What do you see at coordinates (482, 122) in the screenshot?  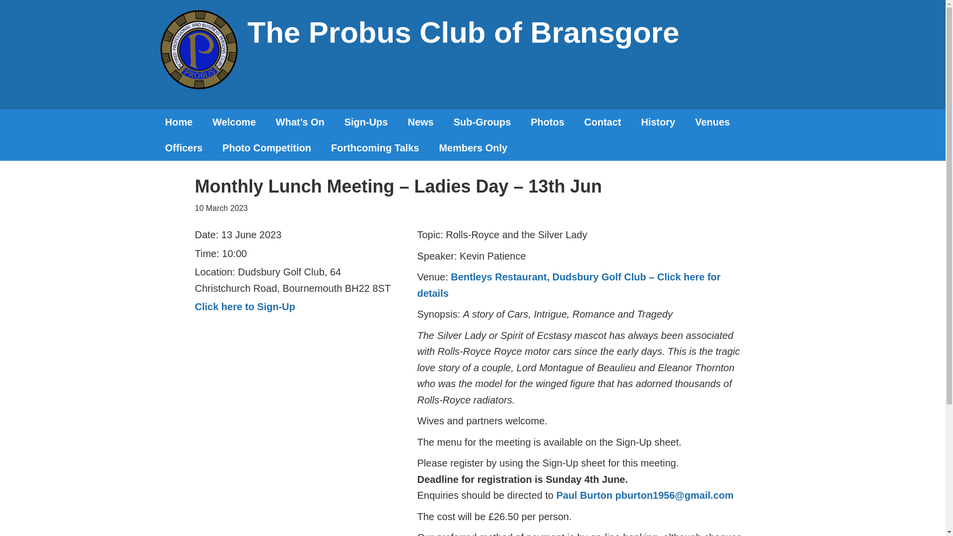 I see `Sub-Groups` at bounding box center [482, 122].